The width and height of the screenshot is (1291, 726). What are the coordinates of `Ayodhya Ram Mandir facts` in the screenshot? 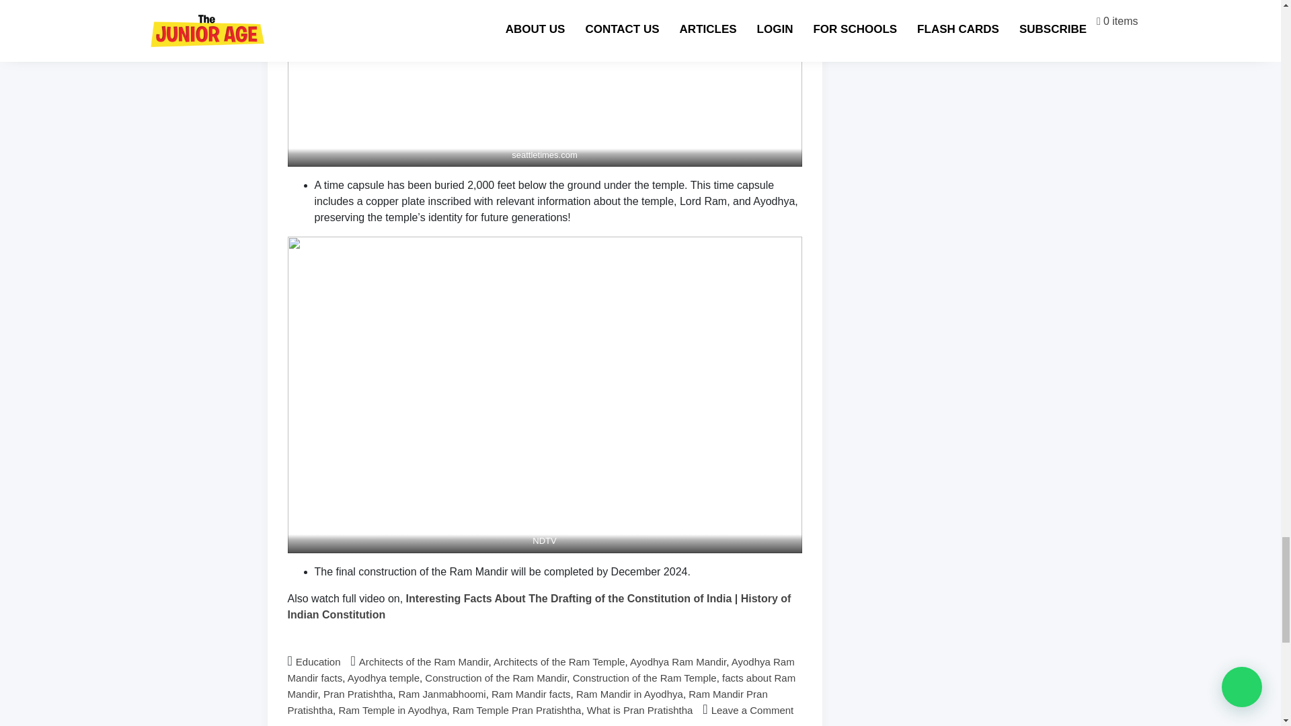 It's located at (541, 670).